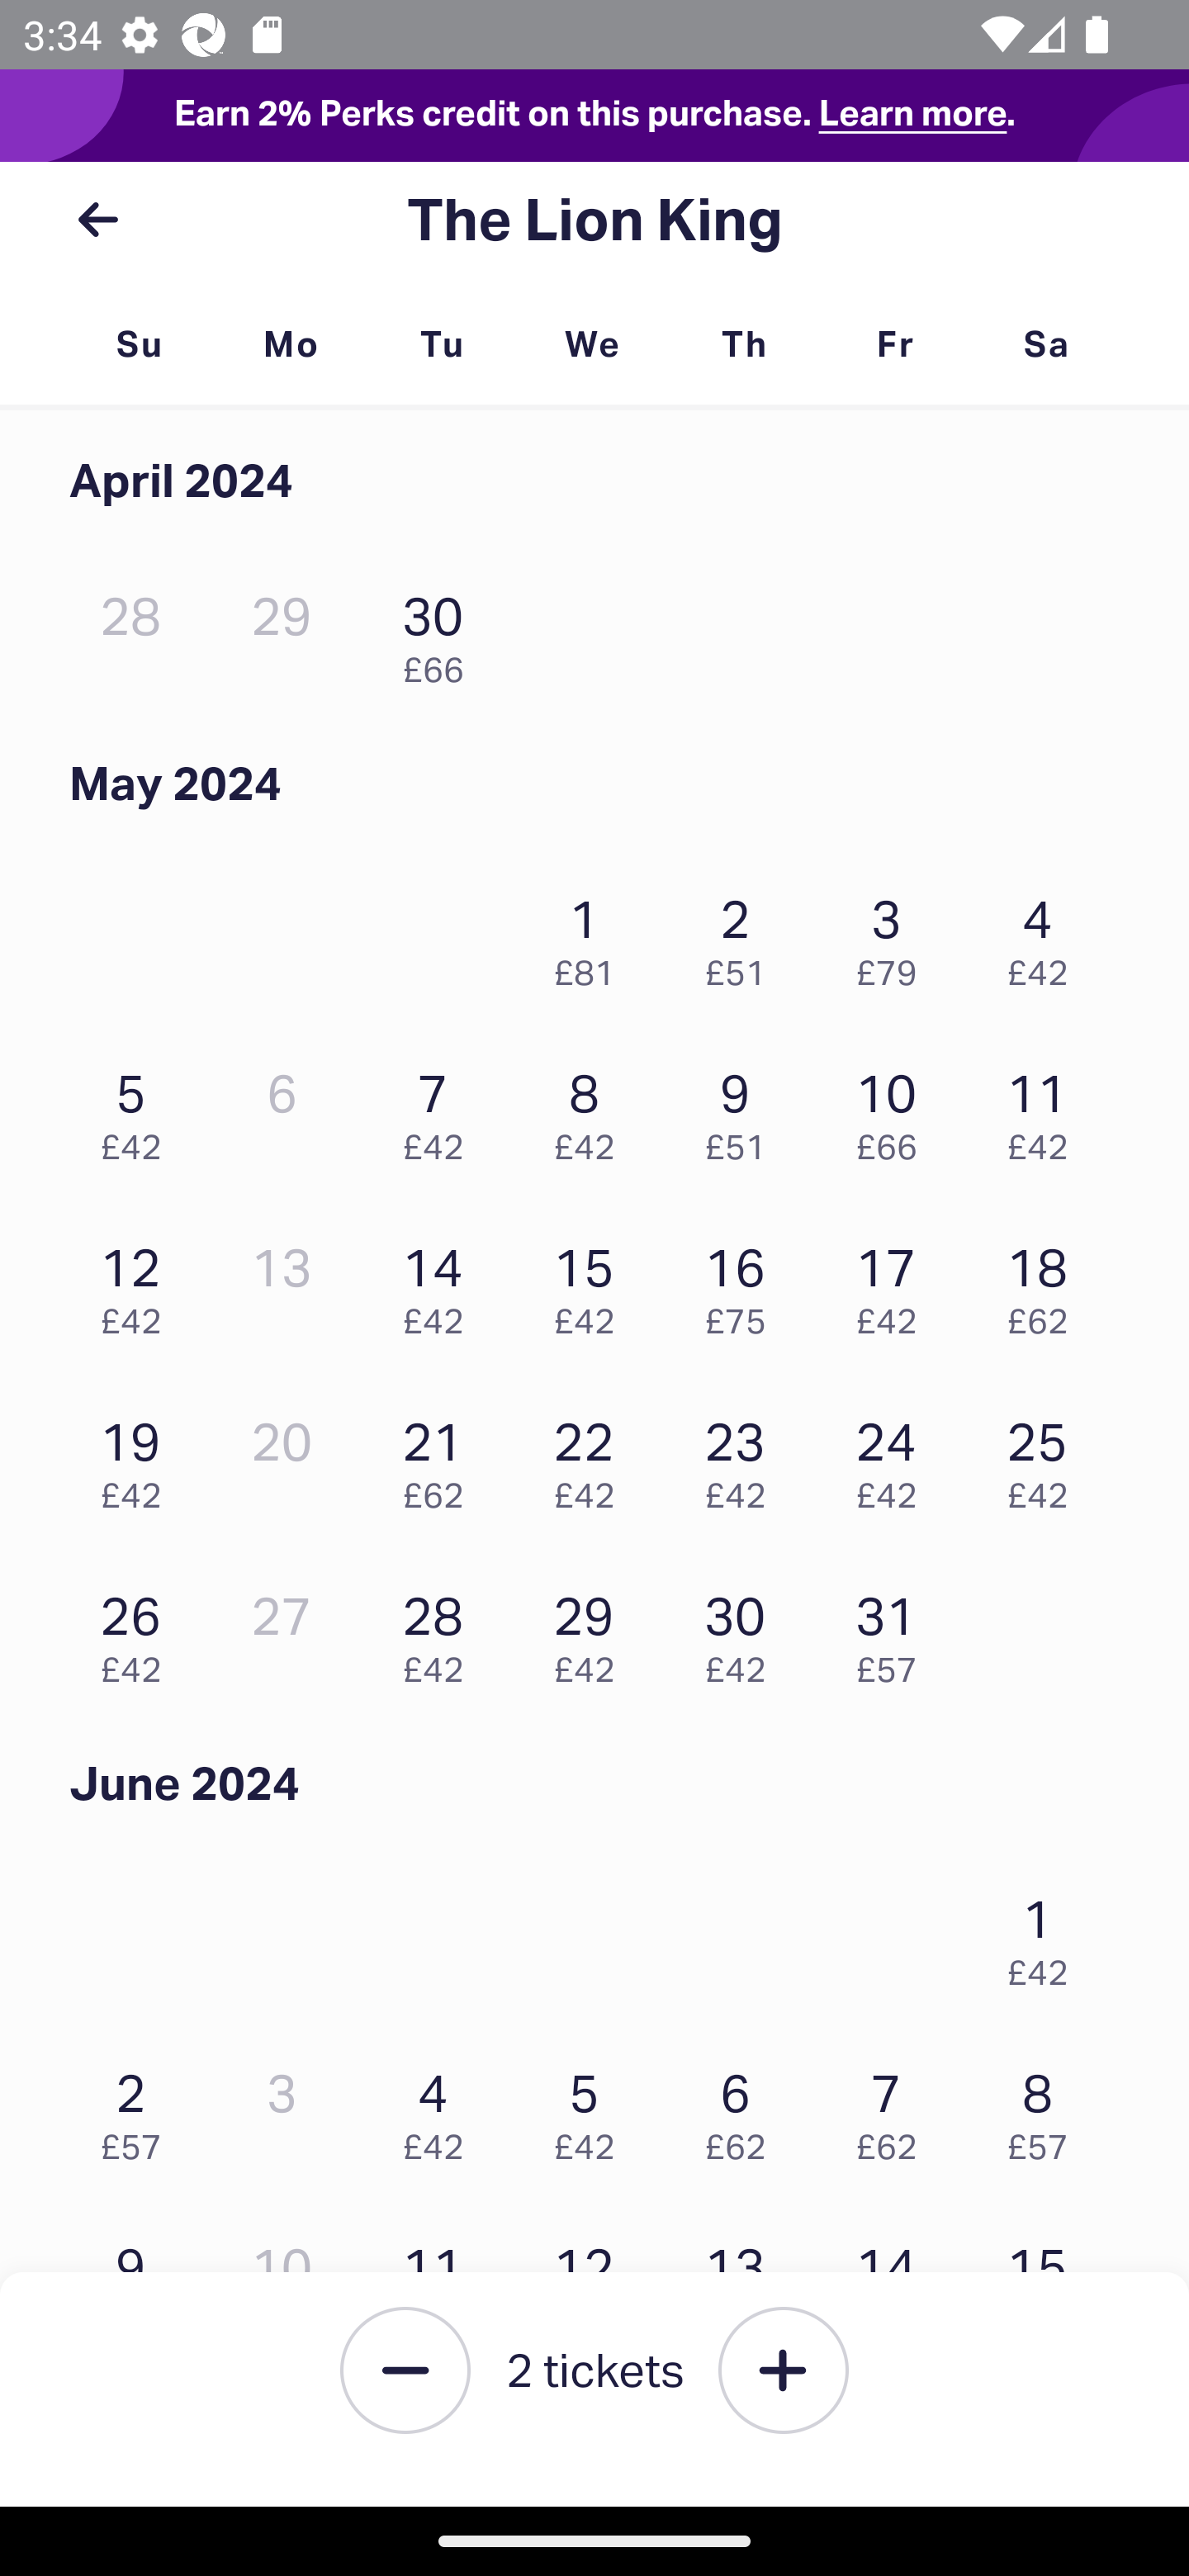  Describe the element at coordinates (441, 2109) in the screenshot. I see `4 £42` at that location.